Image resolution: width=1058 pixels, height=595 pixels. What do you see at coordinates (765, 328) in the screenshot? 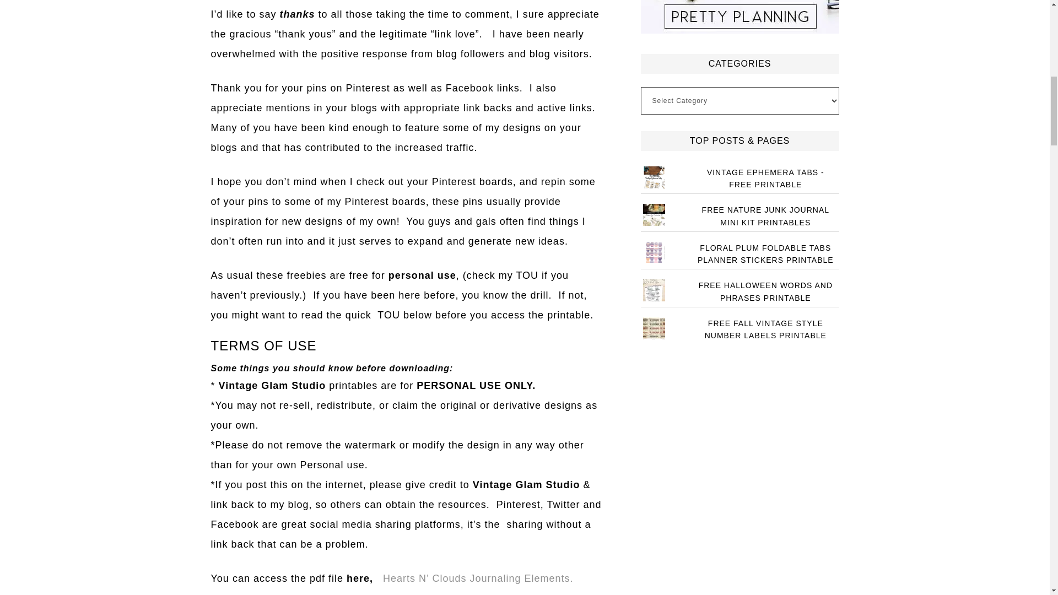
I see `Free Fall Vintage Style Number Labels Printable` at bounding box center [765, 328].